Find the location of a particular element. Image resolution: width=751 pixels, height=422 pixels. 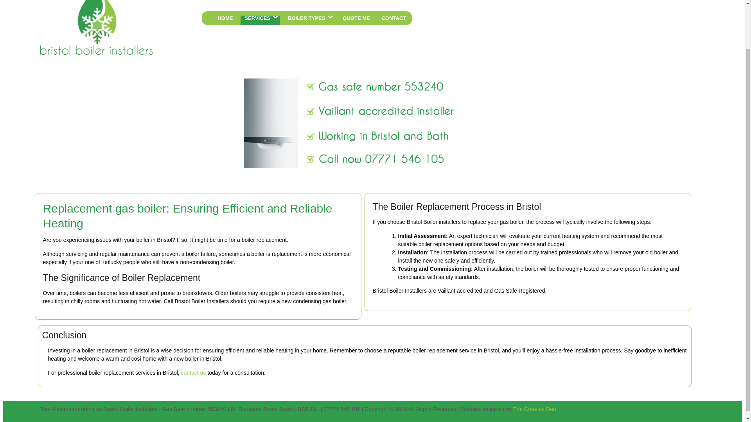

SERVICES is located at coordinates (260, 20).